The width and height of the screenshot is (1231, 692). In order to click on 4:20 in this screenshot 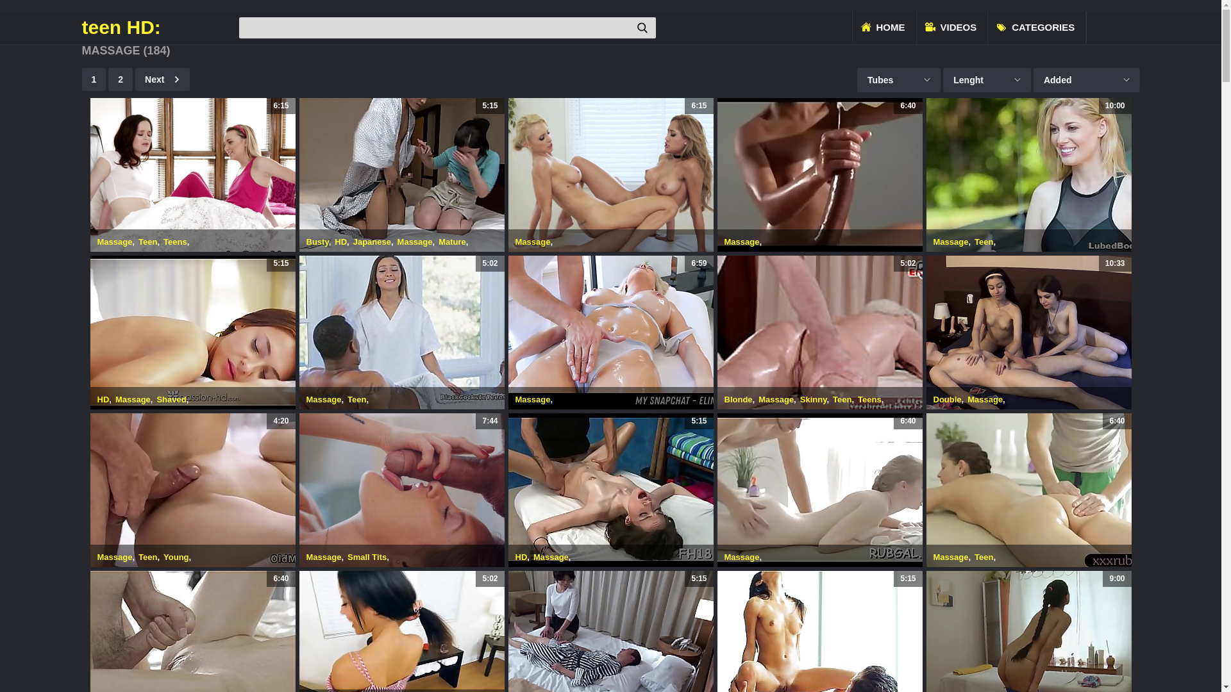, I will do `click(192, 490)`.